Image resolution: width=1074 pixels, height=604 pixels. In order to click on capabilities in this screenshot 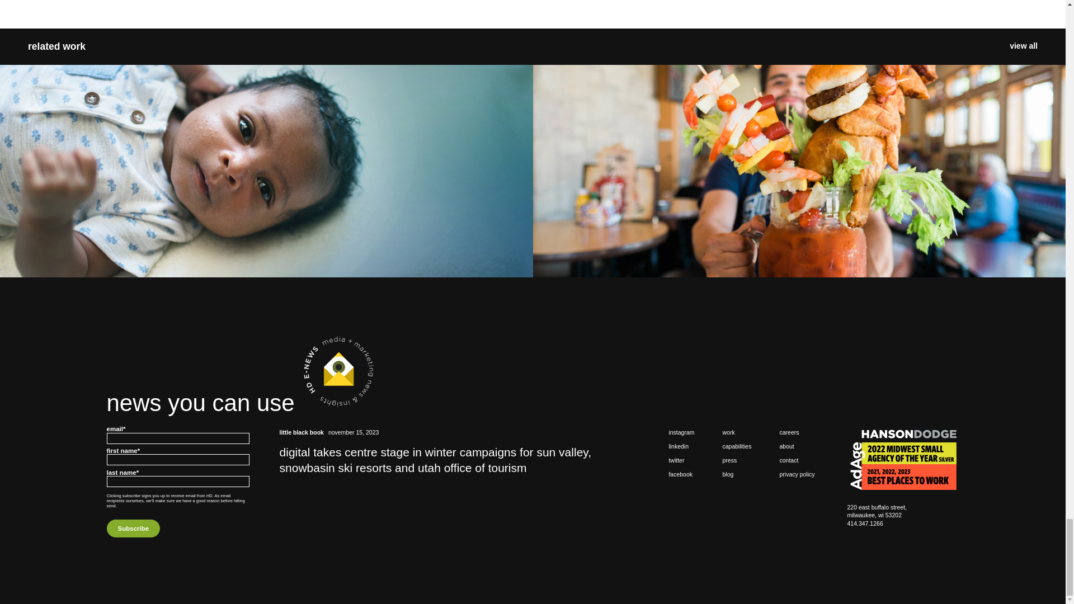, I will do `click(737, 446)`.